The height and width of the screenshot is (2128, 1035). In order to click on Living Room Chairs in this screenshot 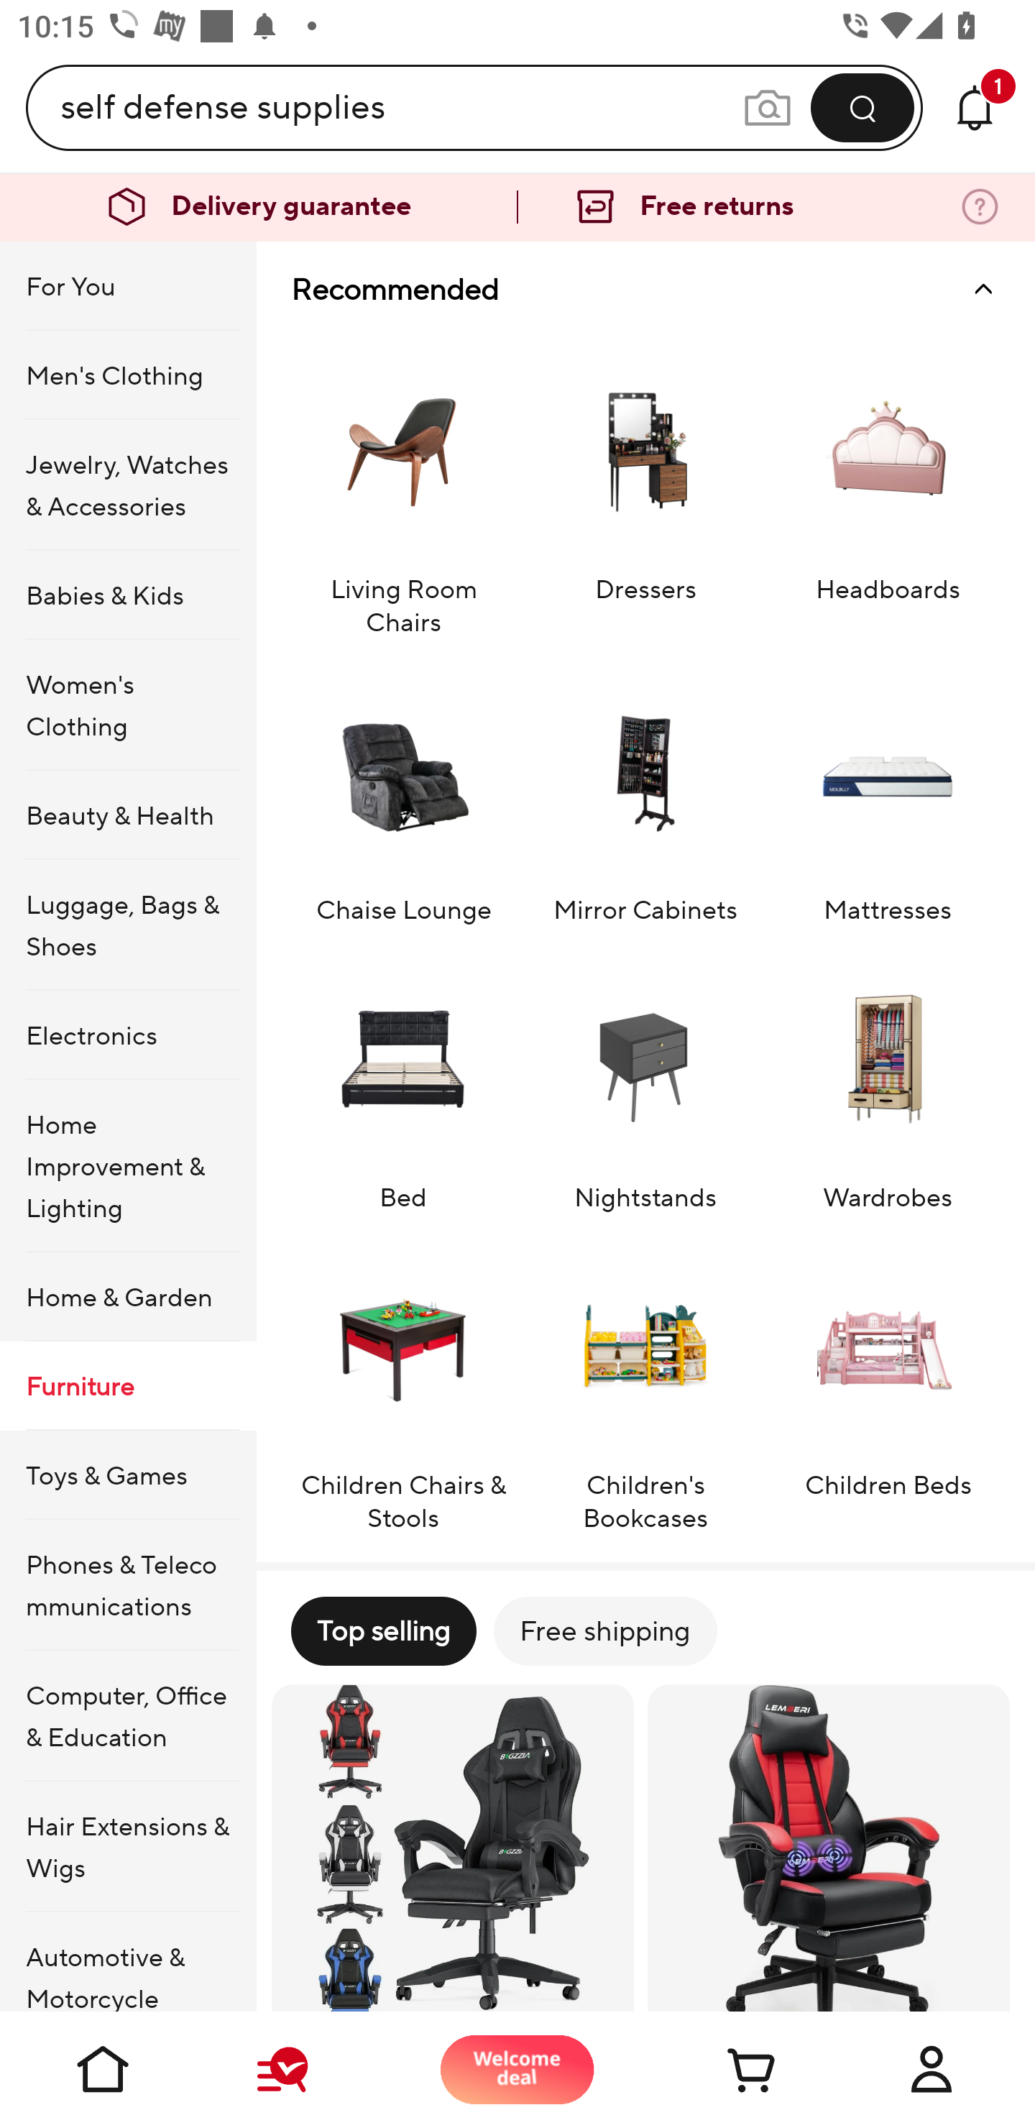, I will do `click(402, 487)`.